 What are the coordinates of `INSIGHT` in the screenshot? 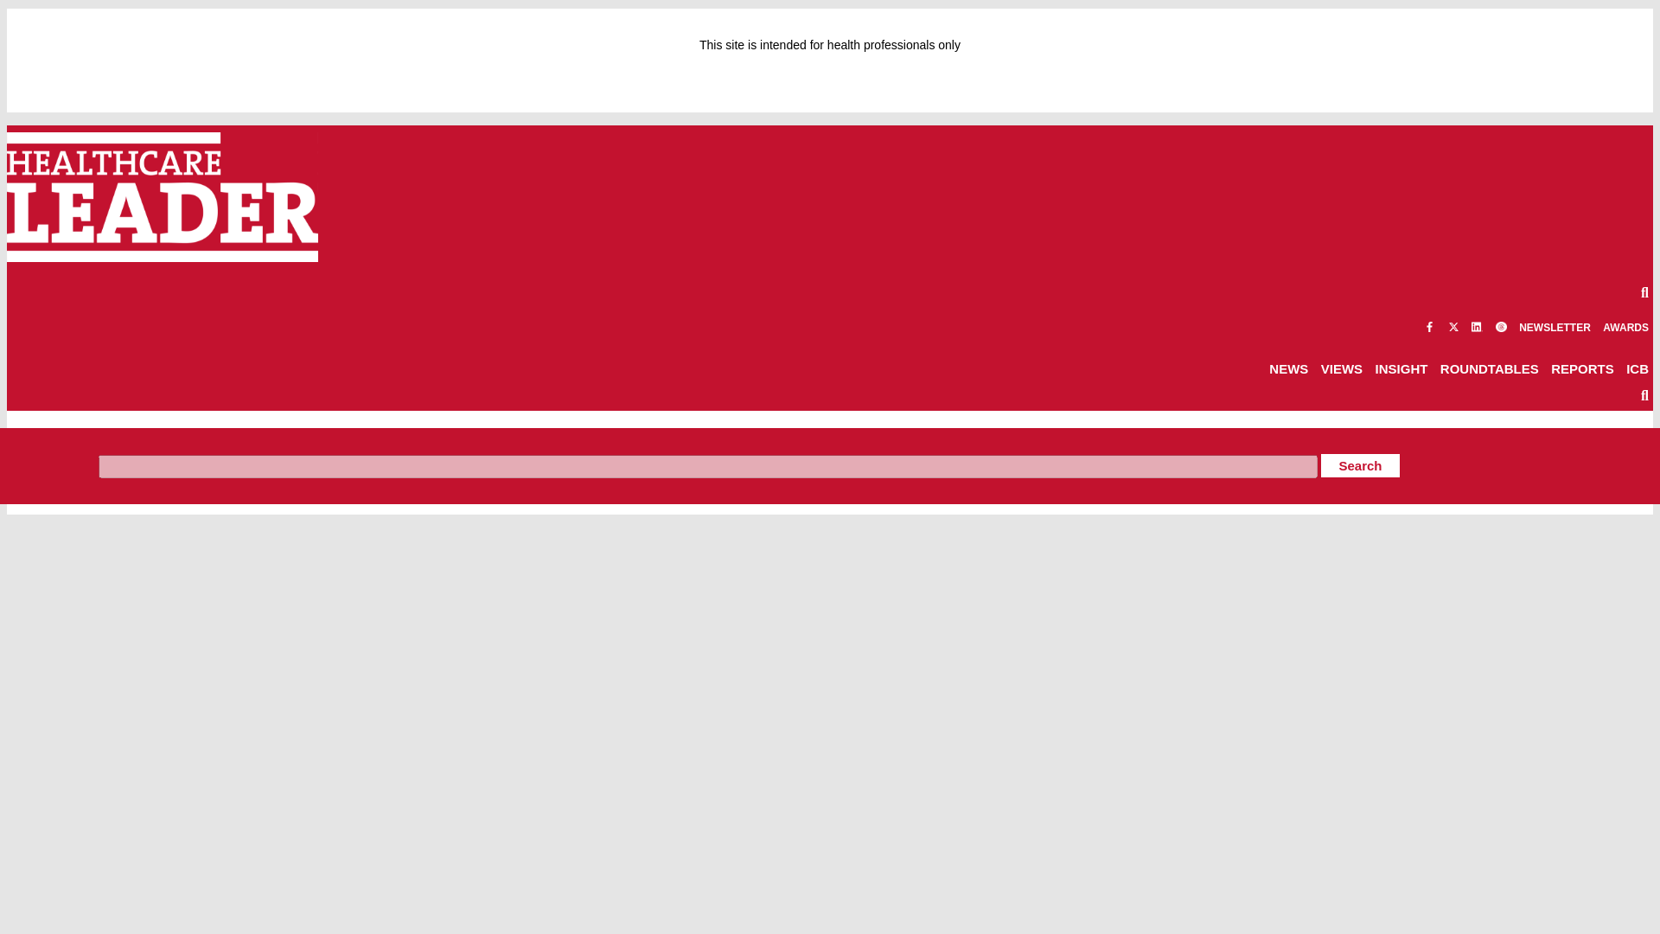 It's located at (1401, 368).